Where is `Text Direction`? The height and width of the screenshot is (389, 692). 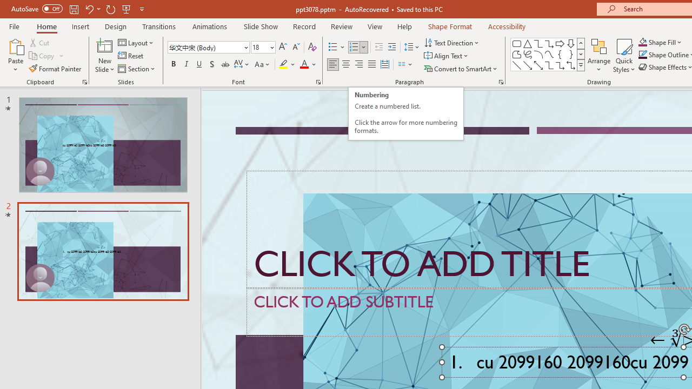 Text Direction is located at coordinates (452, 42).